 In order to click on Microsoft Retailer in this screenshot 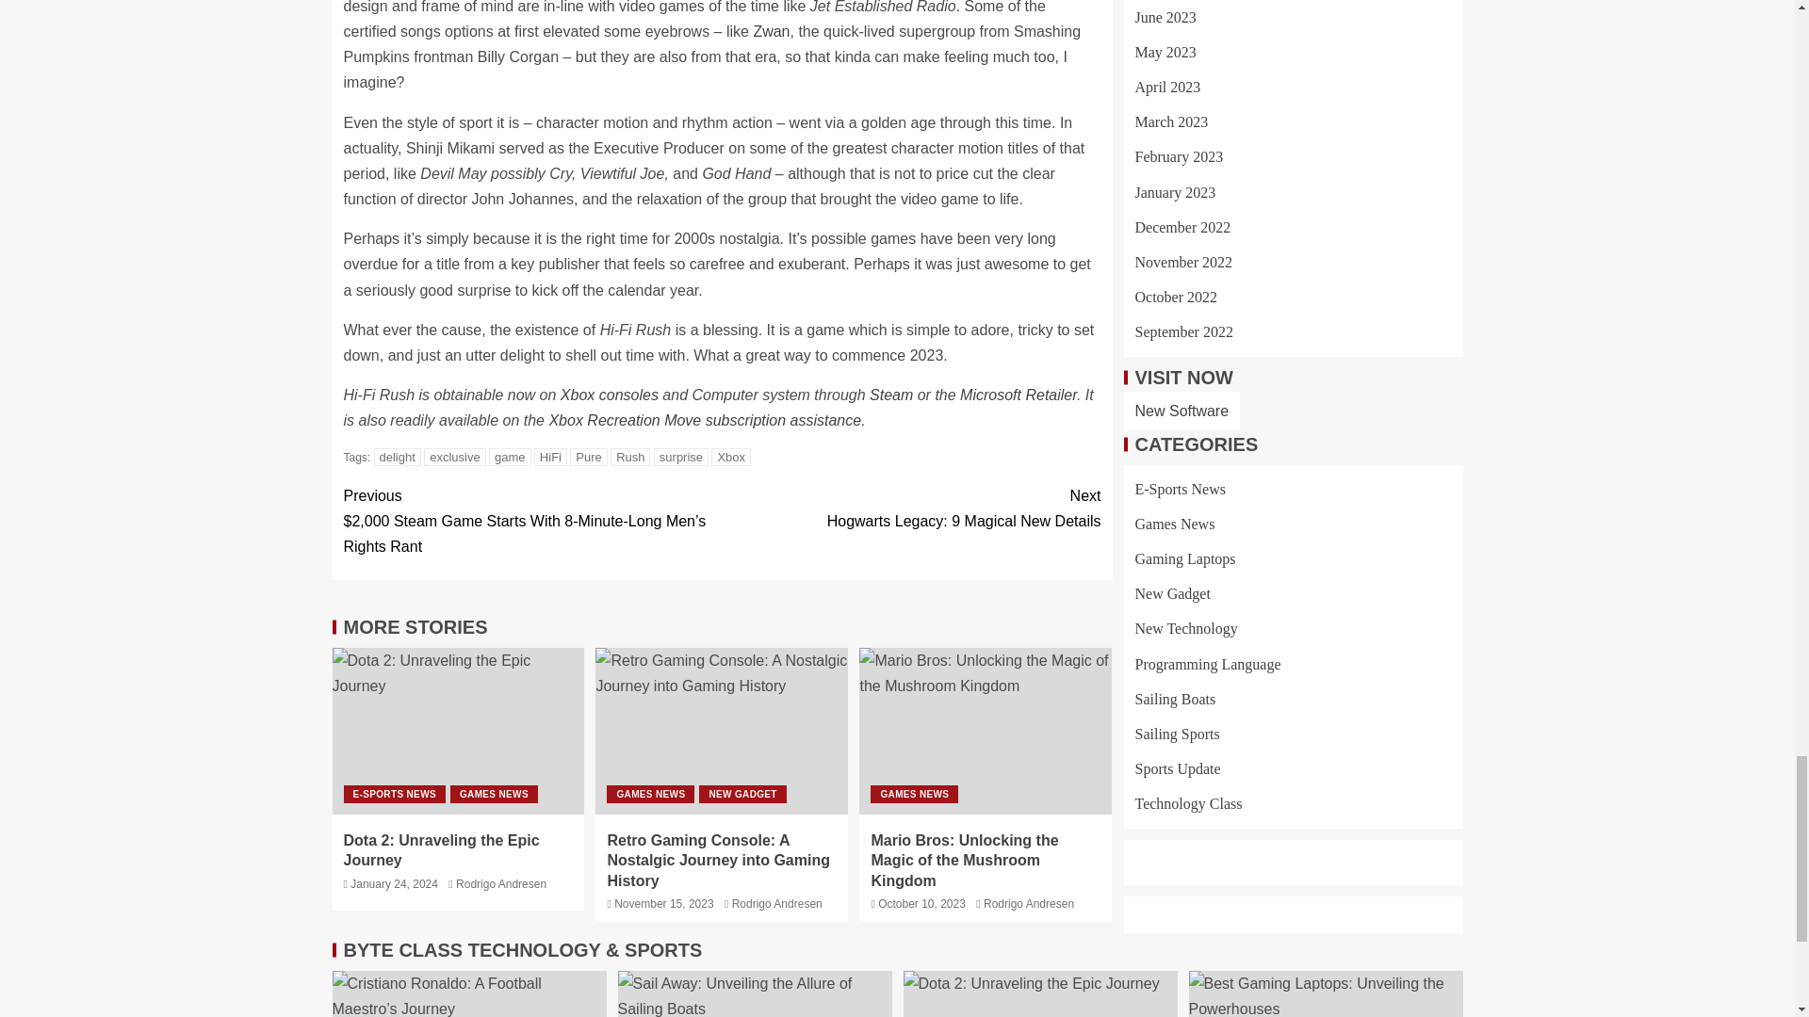, I will do `click(1018, 395)`.